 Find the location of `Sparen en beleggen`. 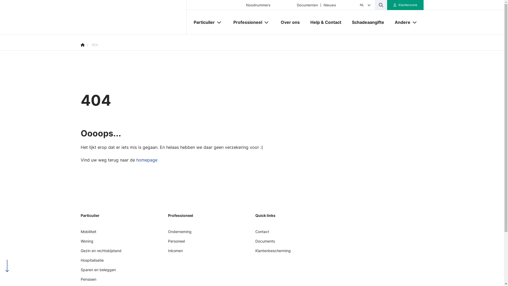

Sparen en beleggen is located at coordinates (98, 272).